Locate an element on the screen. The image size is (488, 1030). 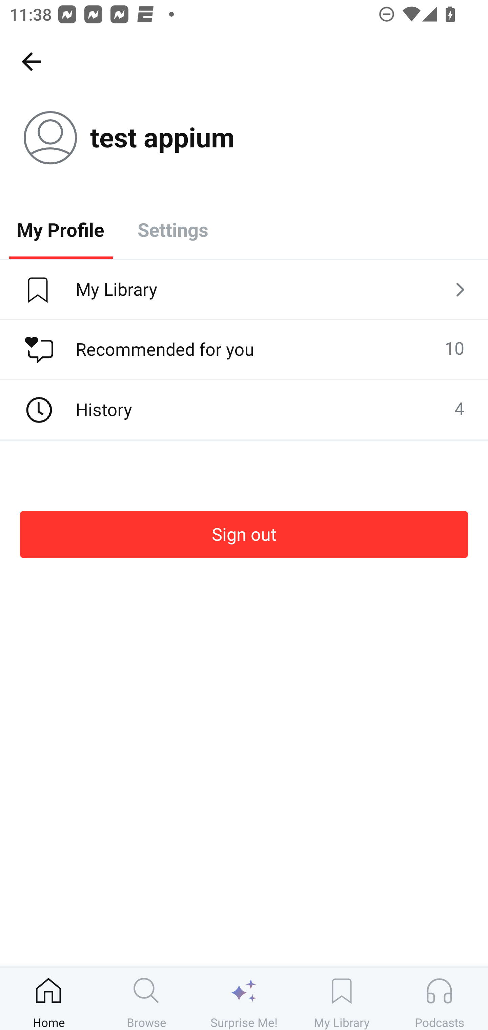
My Profile is located at coordinates (60, 229).